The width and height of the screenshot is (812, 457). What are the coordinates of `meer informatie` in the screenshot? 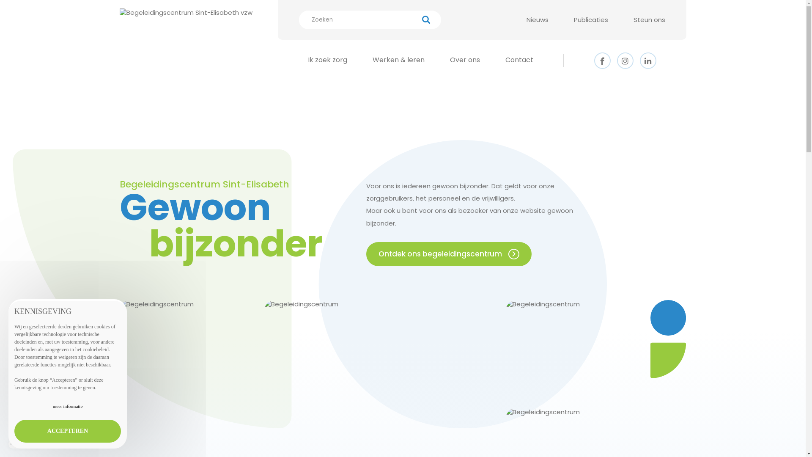 It's located at (68, 407).